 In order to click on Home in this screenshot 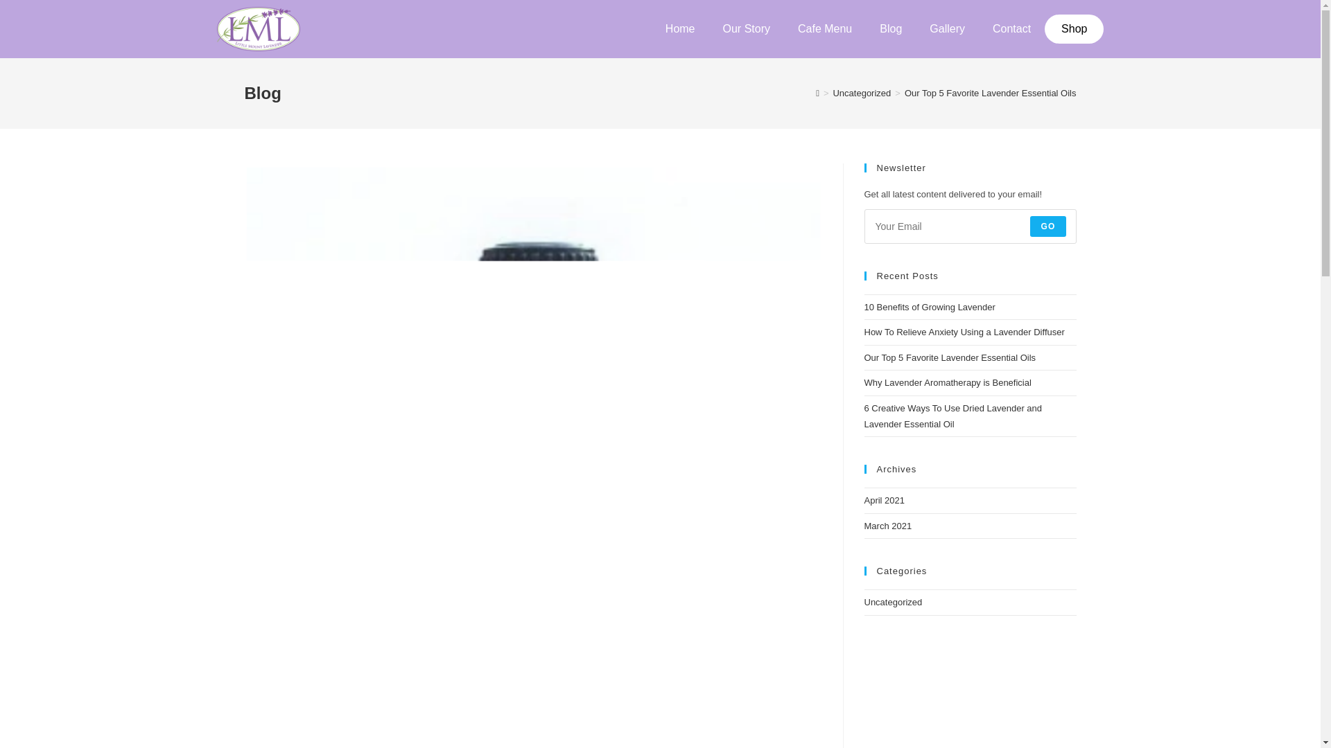, I will do `click(681, 29)`.